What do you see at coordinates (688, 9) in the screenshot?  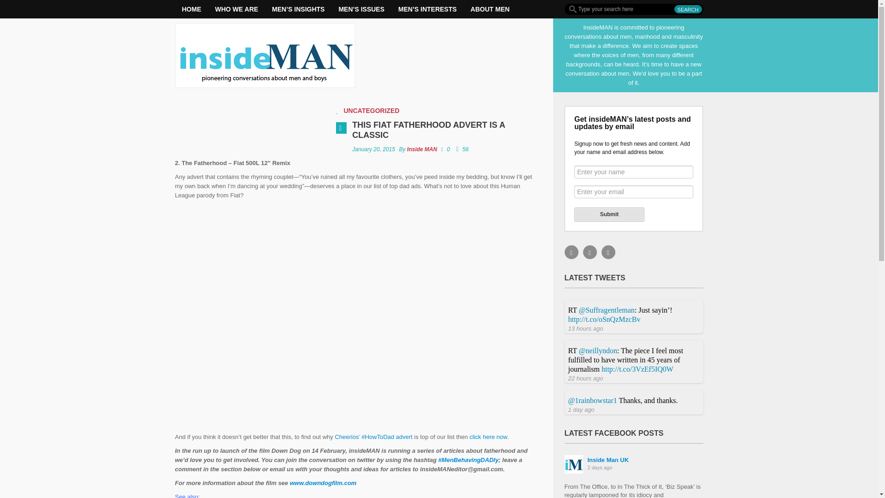 I see `Search` at bounding box center [688, 9].